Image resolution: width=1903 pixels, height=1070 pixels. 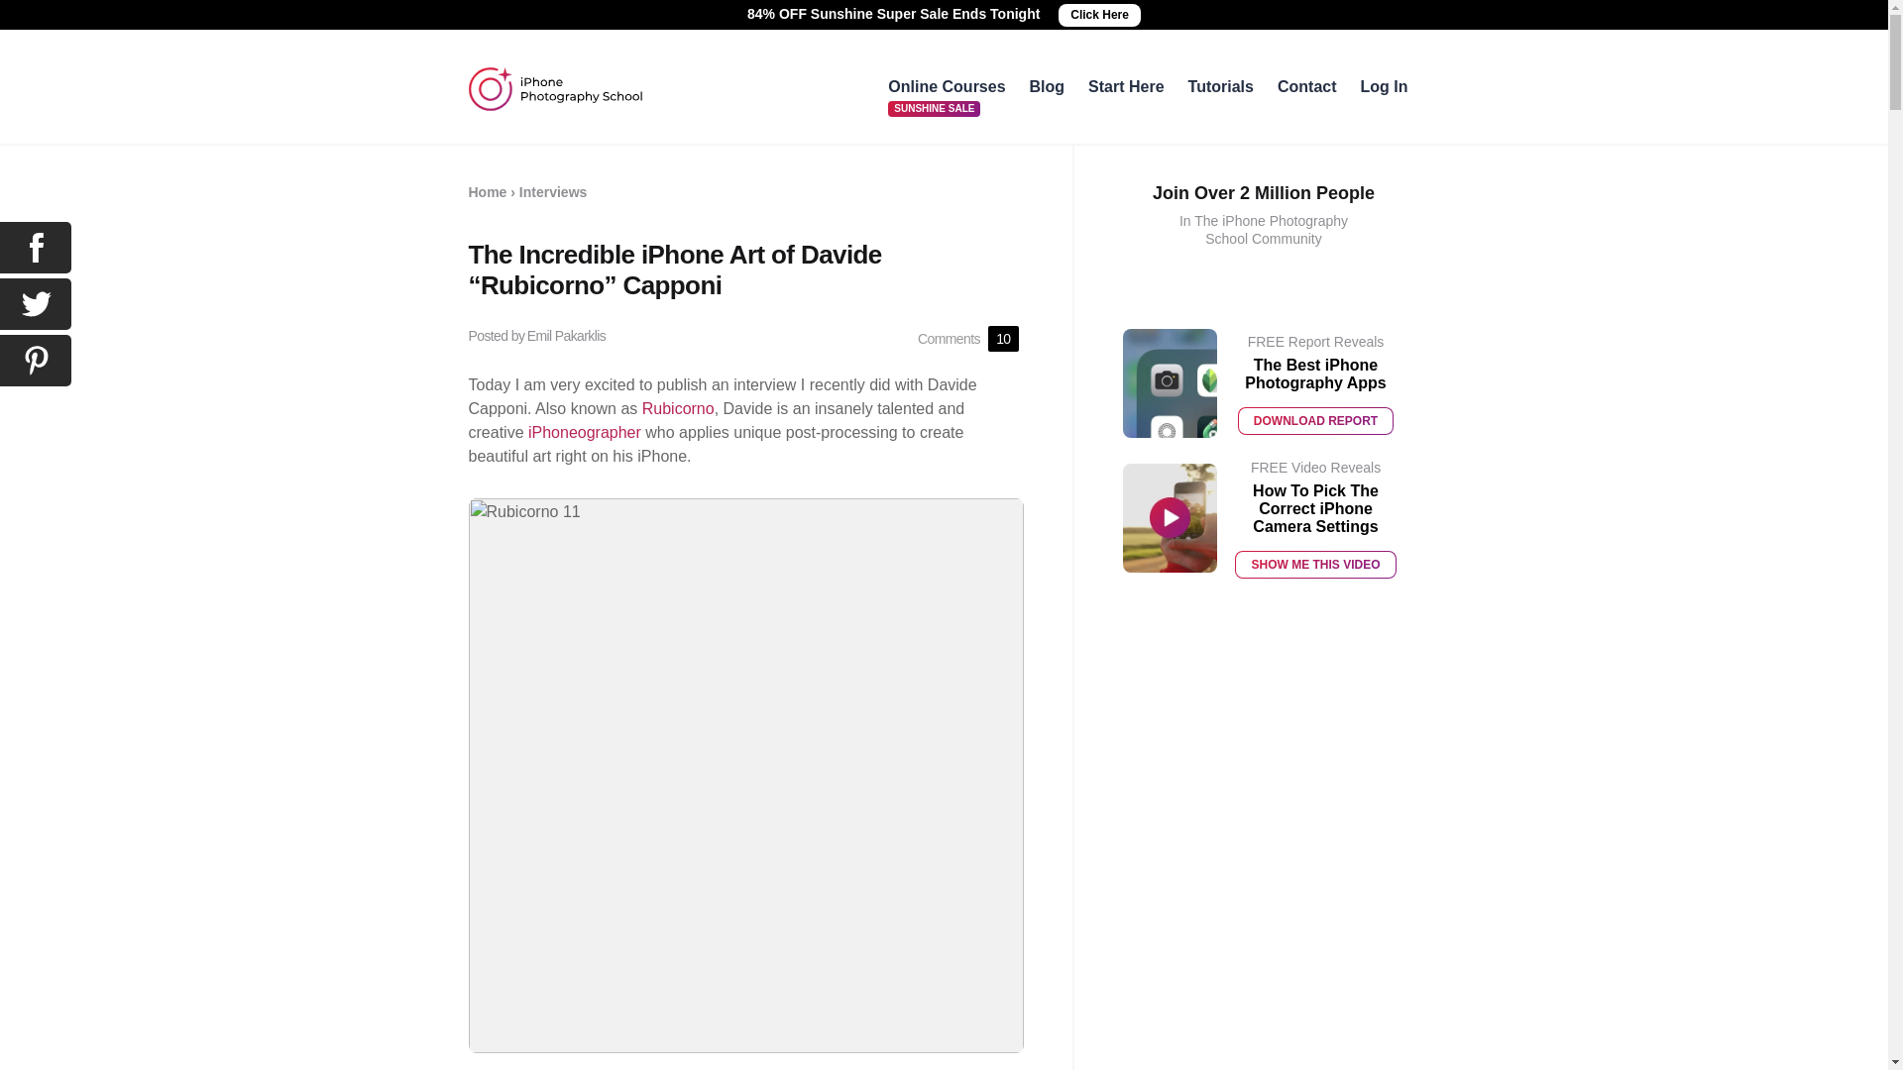 I want to click on 10, so click(x=1003, y=339).